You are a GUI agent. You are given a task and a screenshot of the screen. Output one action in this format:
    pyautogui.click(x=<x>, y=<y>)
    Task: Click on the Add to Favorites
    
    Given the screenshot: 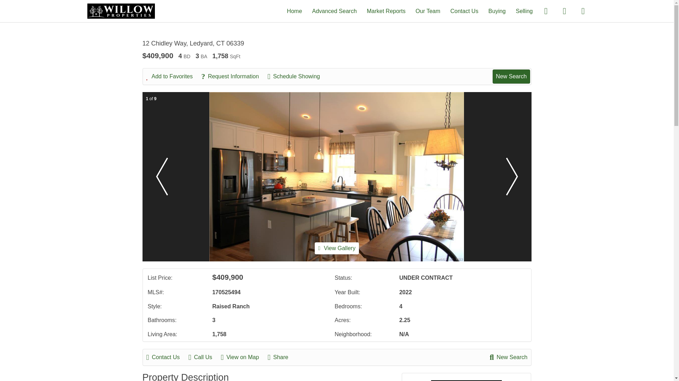 What is the action you would take?
    pyautogui.click(x=173, y=76)
    